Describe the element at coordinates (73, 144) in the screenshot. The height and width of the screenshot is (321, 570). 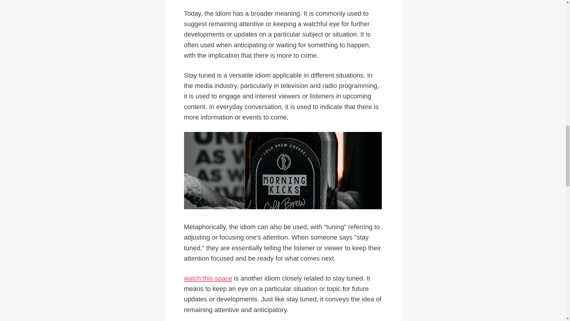
I see `stay behind: Idiom Meaning and Origin` at that location.